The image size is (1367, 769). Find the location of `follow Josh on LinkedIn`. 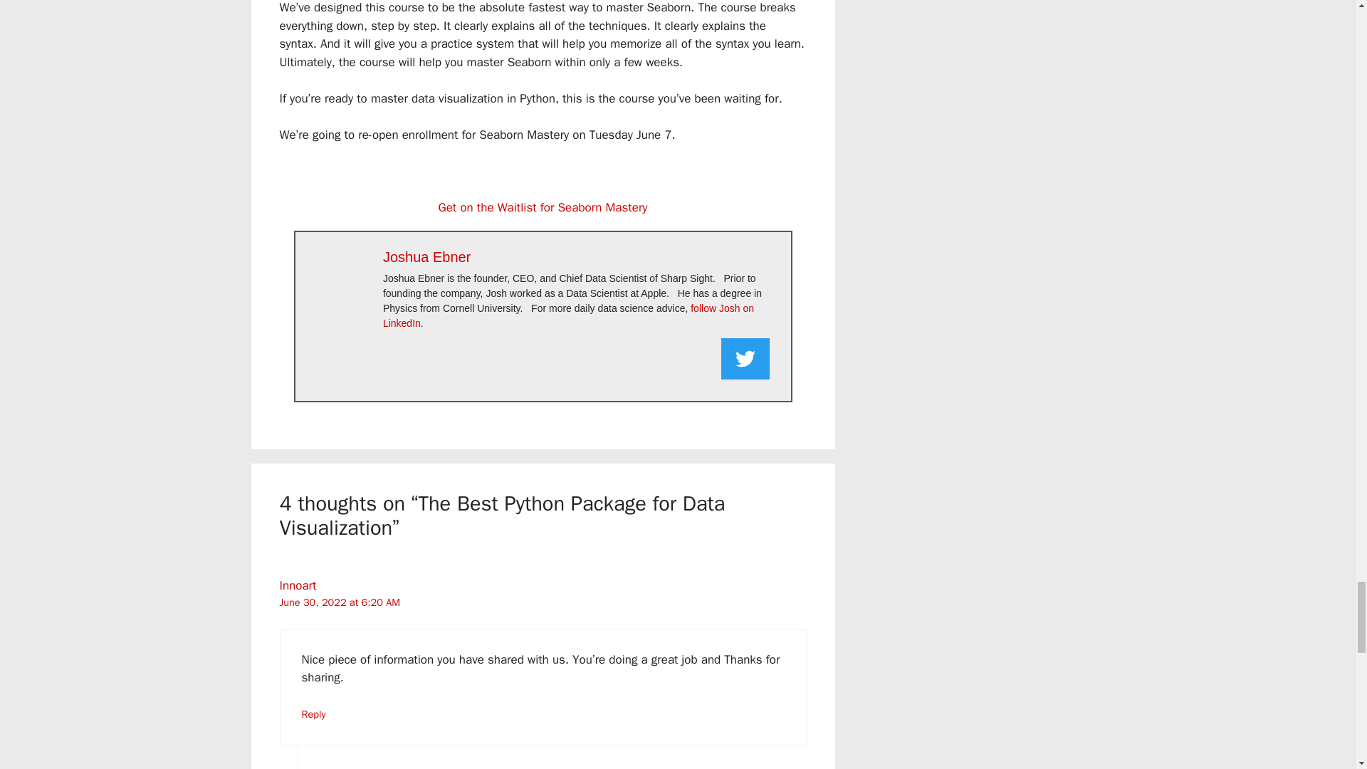

follow Josh on LinkedIn is located at coordinates (568, 316).